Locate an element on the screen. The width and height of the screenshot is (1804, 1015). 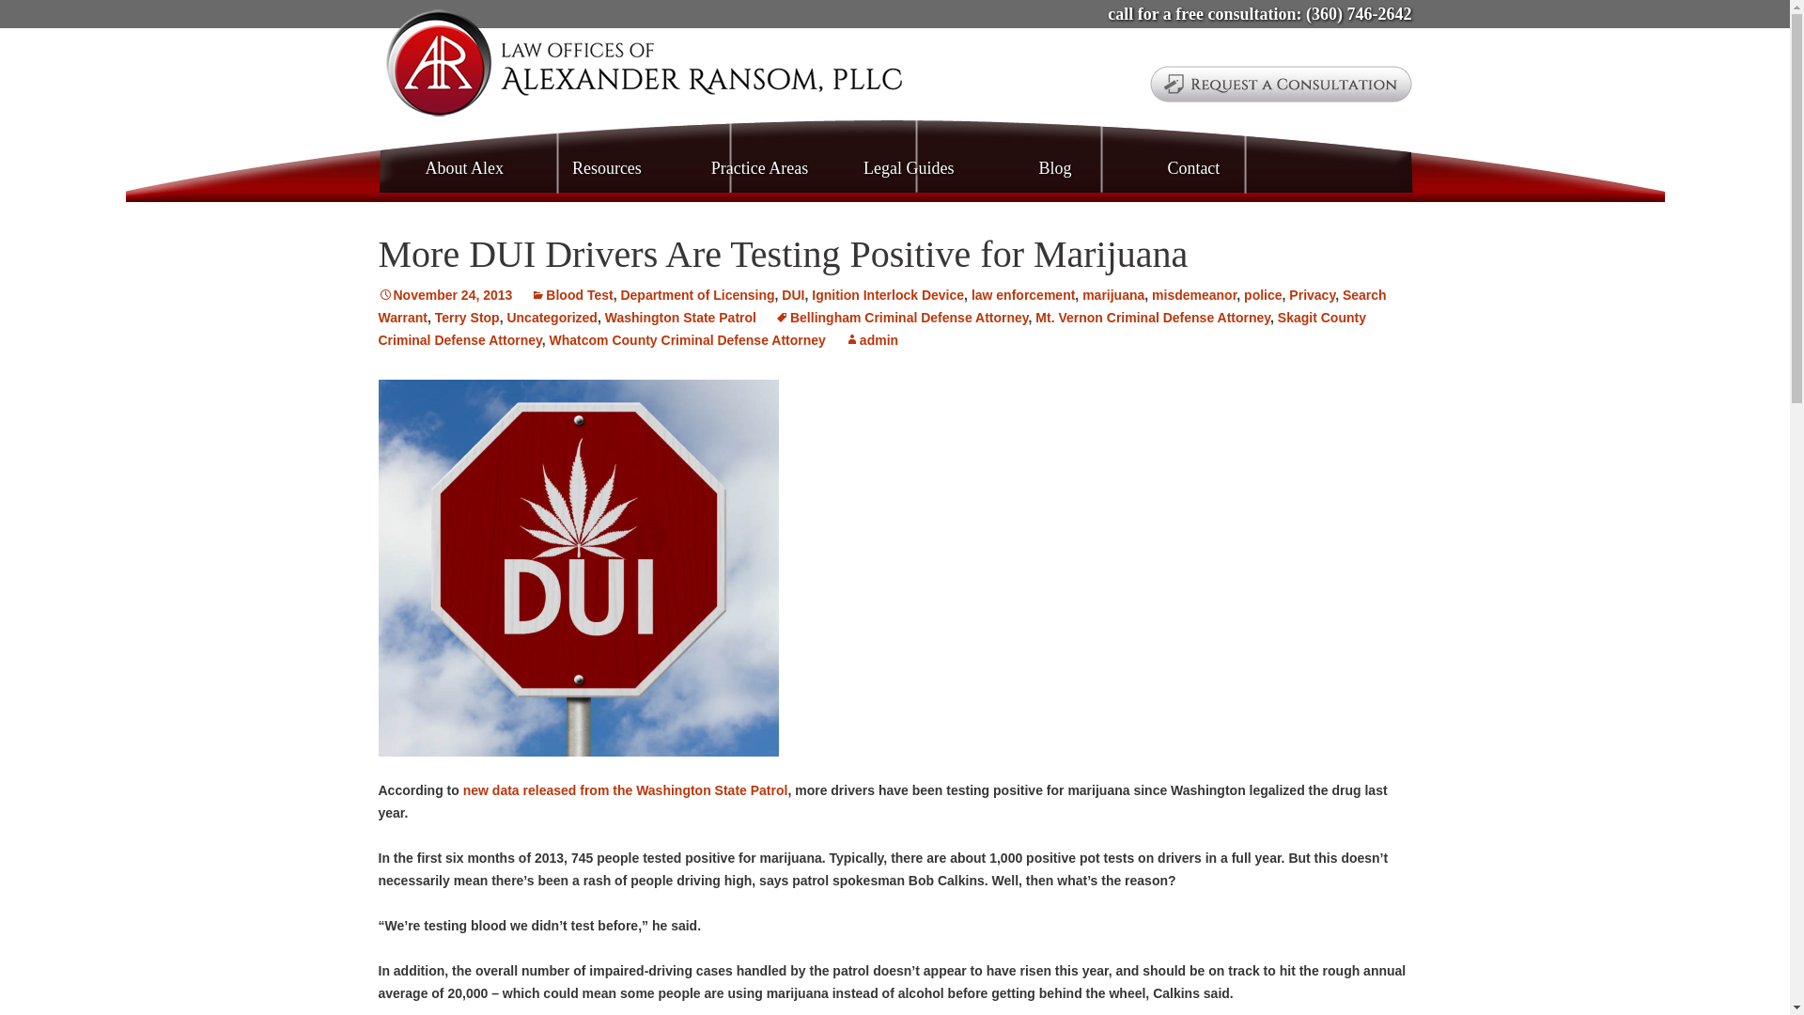
About Alex is located at coordinates (464, 168).